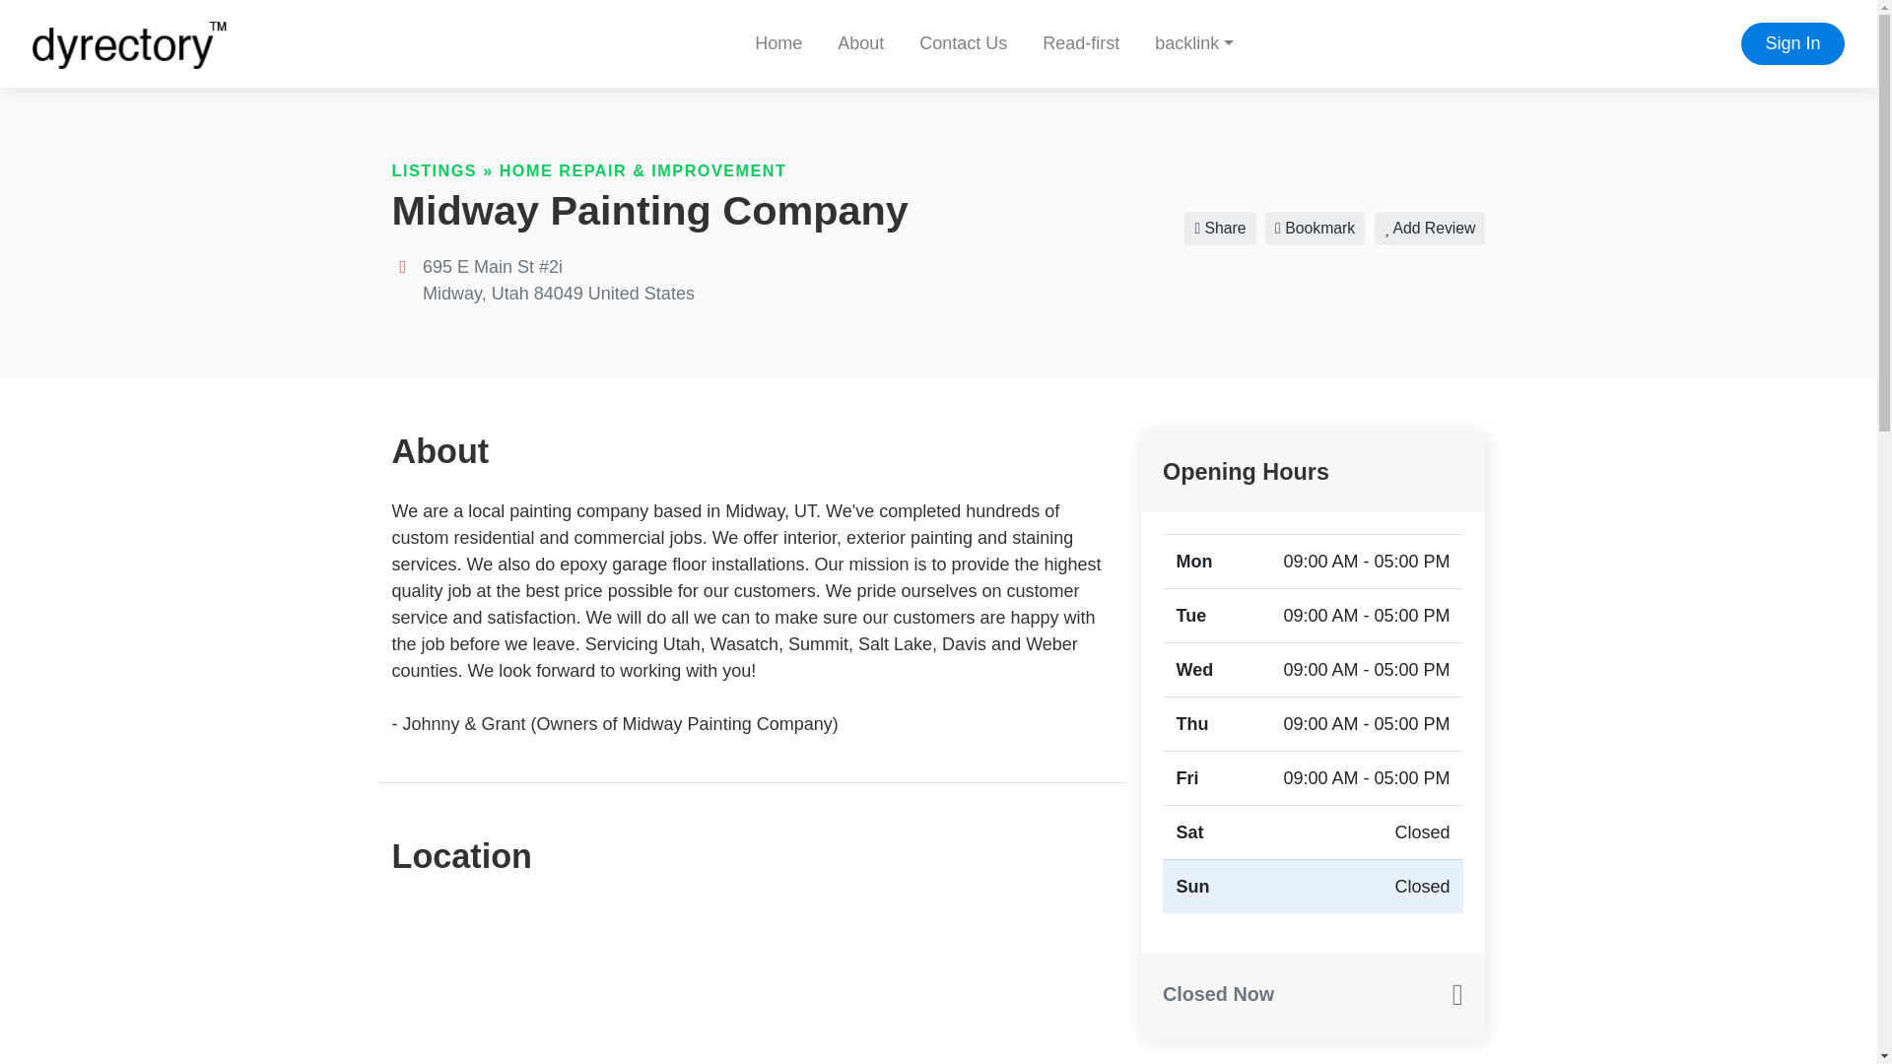 This screenshot has height=1064, width=1892. What do you see at coordinates (1080, 43) in the screenshot?
I see `Read-first` at bounding box center [1080, 43].